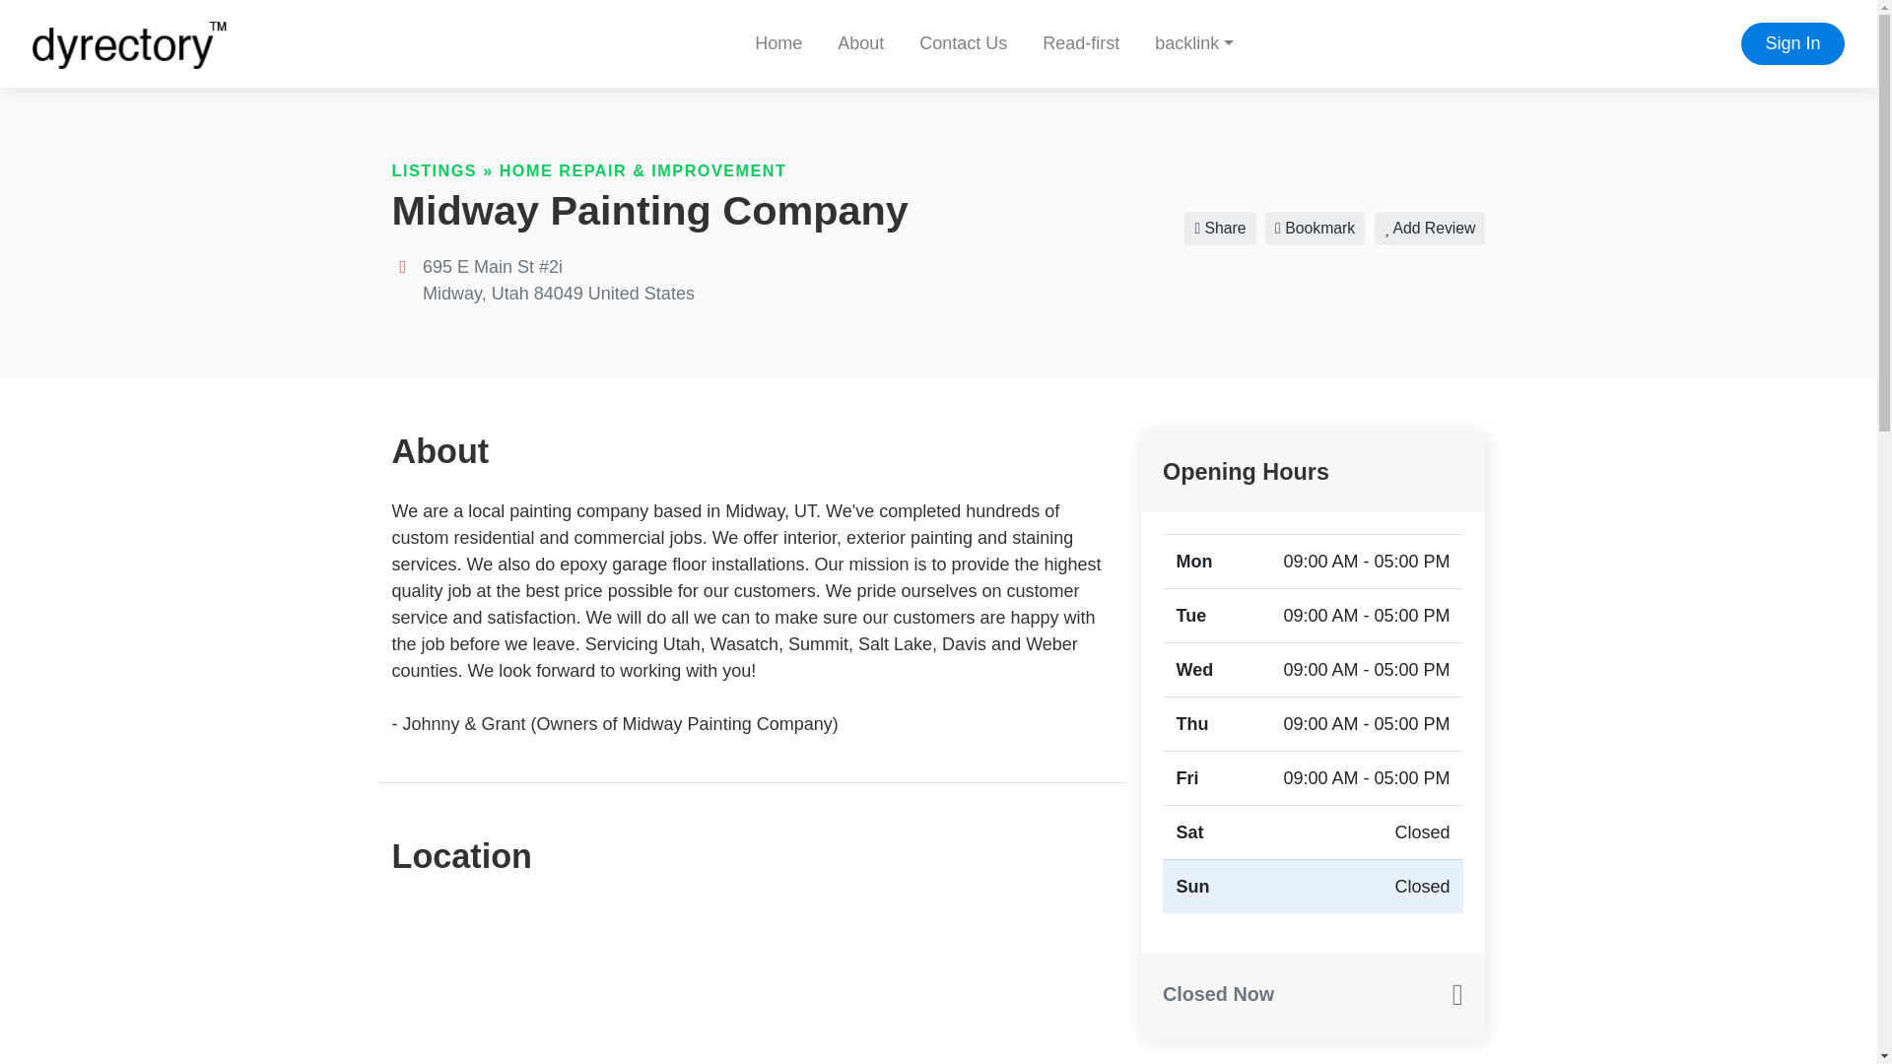 This screenshot has height=1064, width=1892. What do you see at coordinates (1080, 43) in the screenshot?
I see `Read-first` at bounding box center [1080, 43].